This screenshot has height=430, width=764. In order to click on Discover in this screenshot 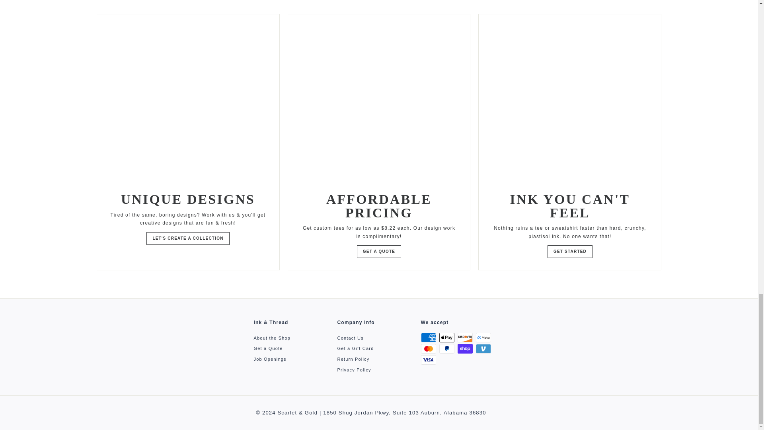, I will do `click(465, 337)`.